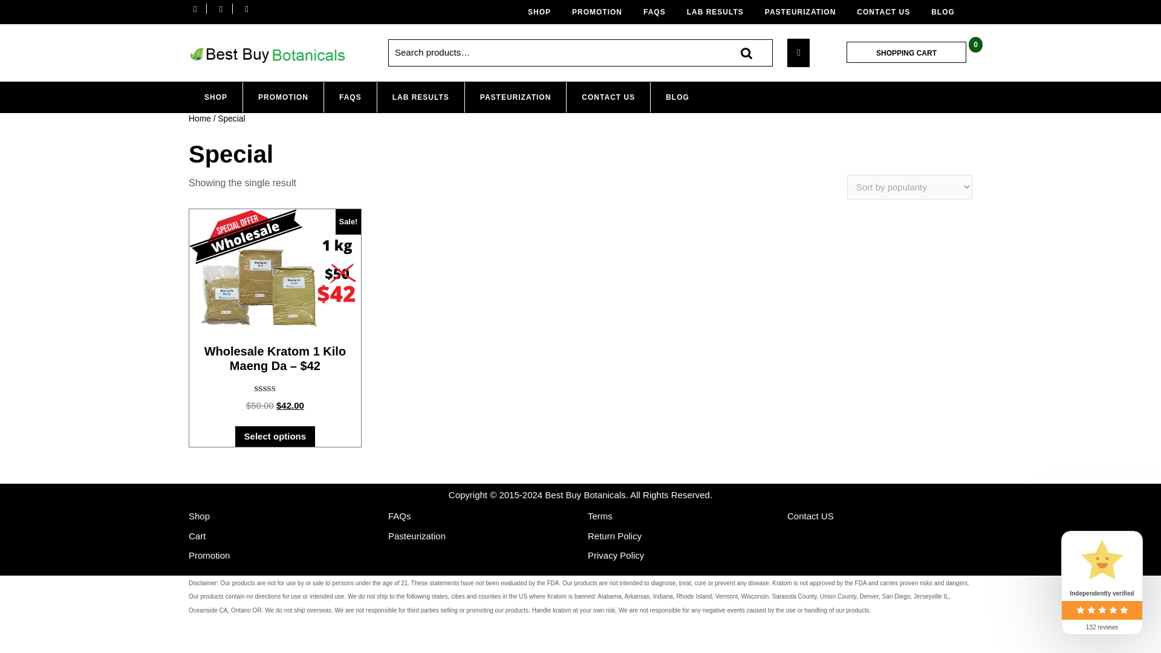 This screenshot has height=653, width=1161. I want to click on SHOP, so click(215, 97).